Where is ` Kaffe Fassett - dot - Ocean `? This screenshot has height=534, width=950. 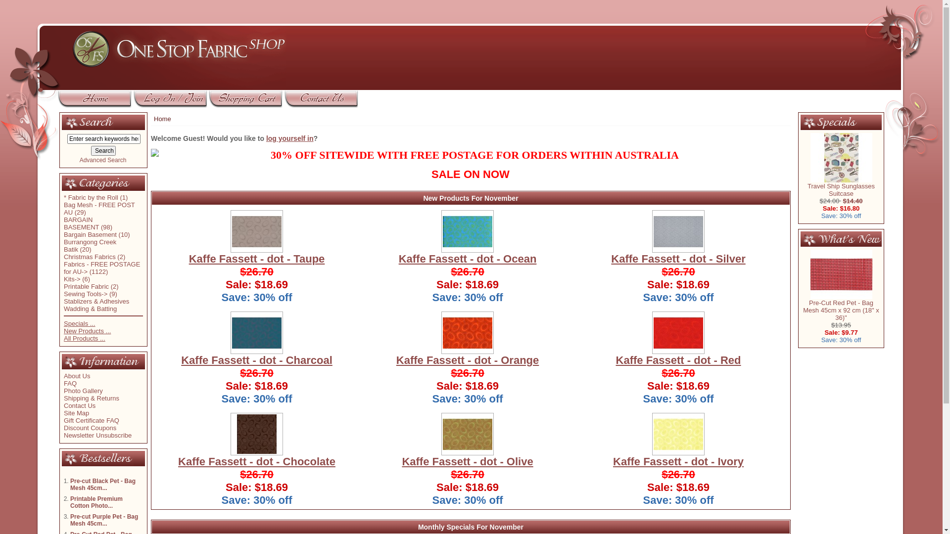
 Kaffe Fassett - dot - Ocean  is located at coordinates (468, 231).